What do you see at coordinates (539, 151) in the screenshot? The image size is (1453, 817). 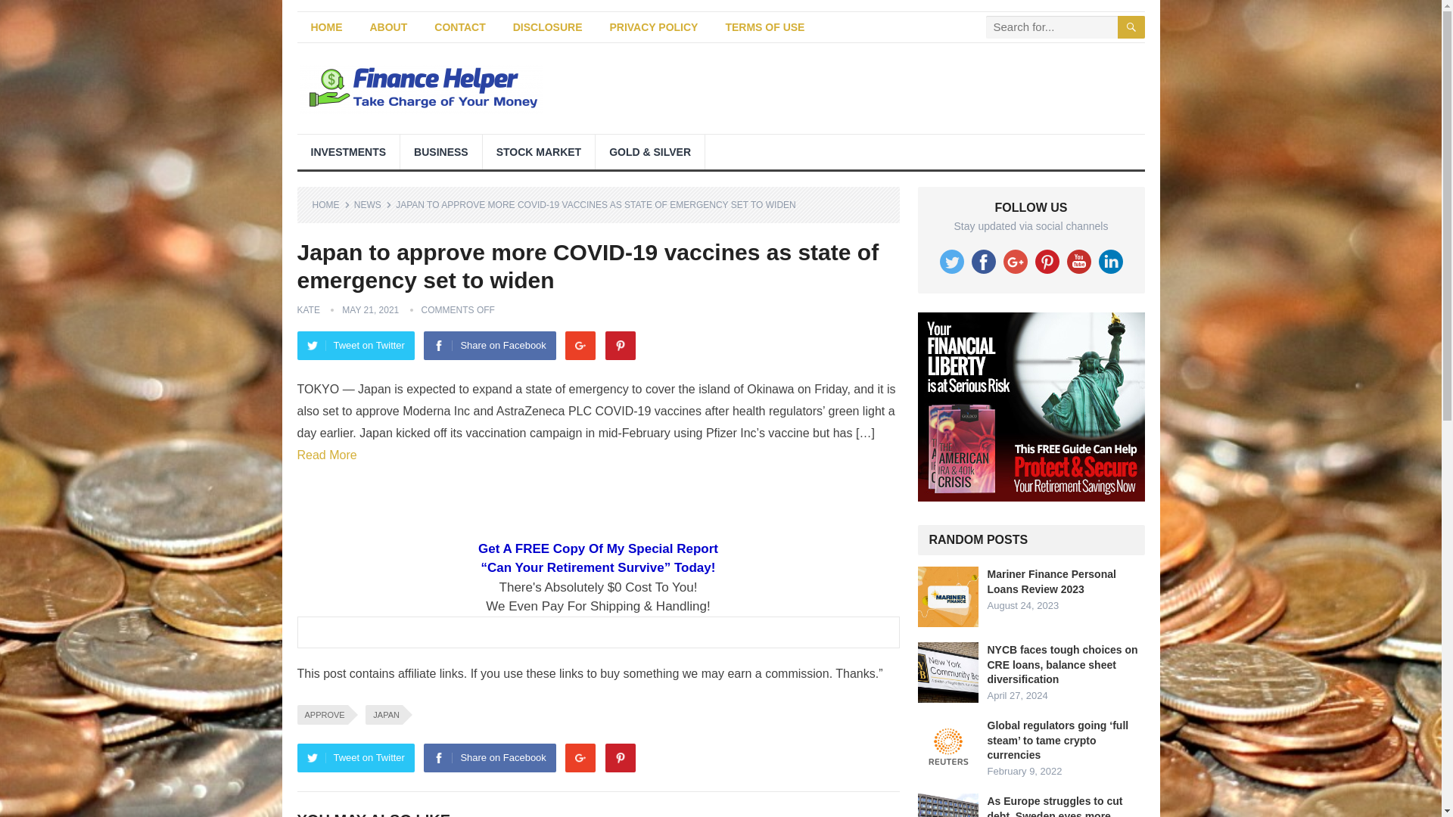 I see `STOCK MARKET` at bounding box center [539, 151].